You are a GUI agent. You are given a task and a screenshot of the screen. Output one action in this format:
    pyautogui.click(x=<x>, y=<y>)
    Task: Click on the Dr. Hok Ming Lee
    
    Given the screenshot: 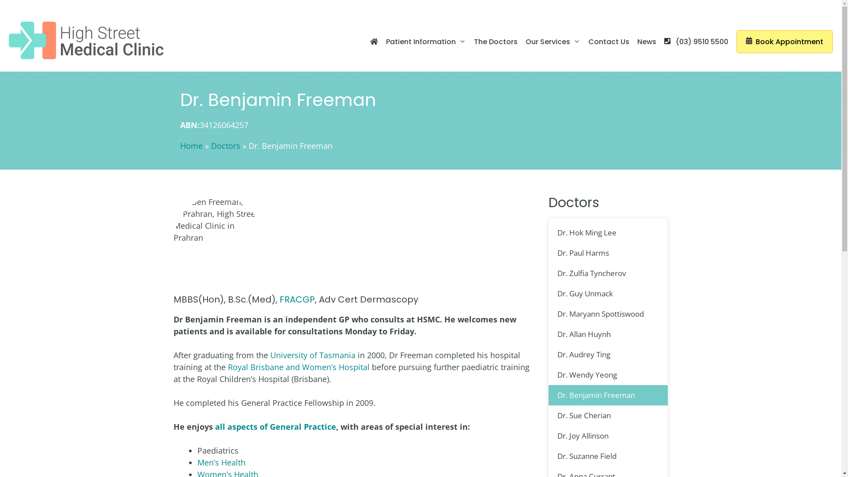 What is the action you would take?
    pyautogui.click(x=608, y=233)
    